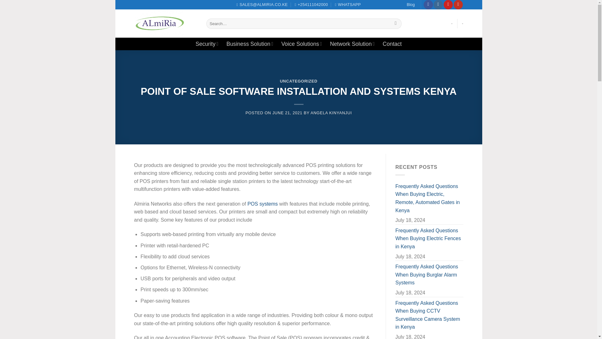 Image resolution: width=602 pixels, height=339 pixels. What do you see at coordinates (207, 43) in the screenshot?
I see `Security` at bounding box center [207, 43].